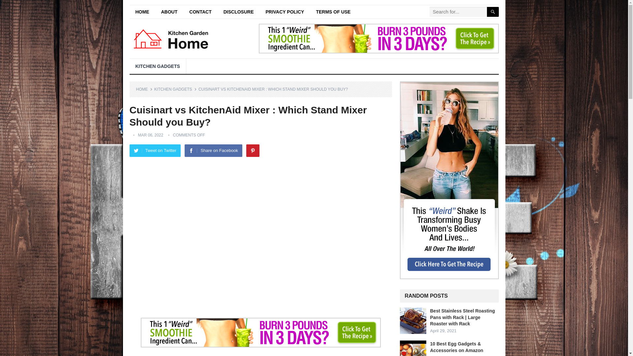 This screenshot has height=356, width=633. Describe the element at coordinates (169, 12) in the screenshot. I see `ABOUT` at that location.